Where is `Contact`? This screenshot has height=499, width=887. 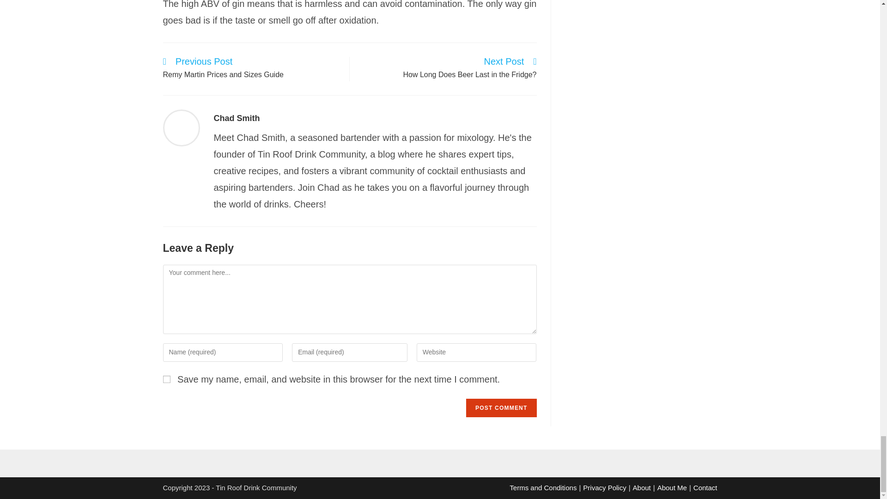
Contact is located at coordinates (705, 487).